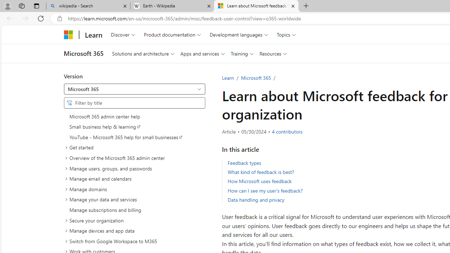 The width and height of the screenshot is (450, 253). Describe the element at coordinates (41, 18) in the screenshot. I see `Refresh` at that location.